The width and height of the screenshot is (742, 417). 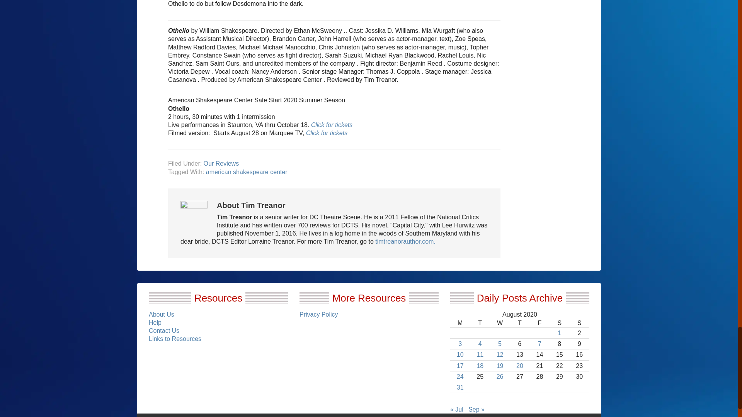 I want to click on timtreanorauthor.com., so click(x=405, y=241).